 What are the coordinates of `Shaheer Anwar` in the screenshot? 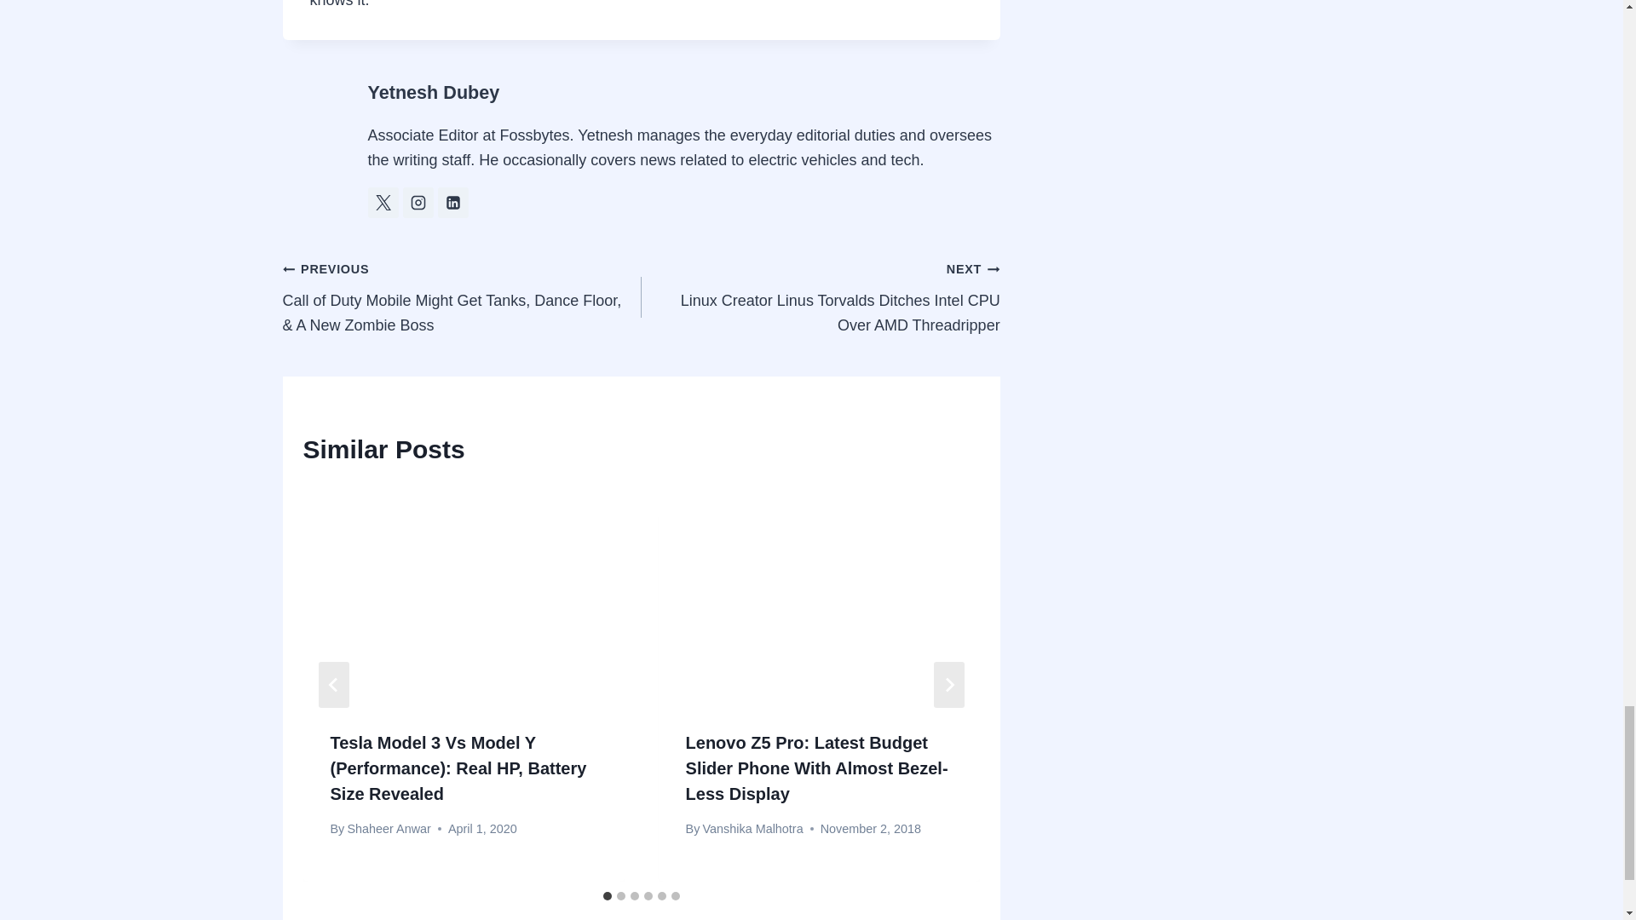 It's located at (389, 828).